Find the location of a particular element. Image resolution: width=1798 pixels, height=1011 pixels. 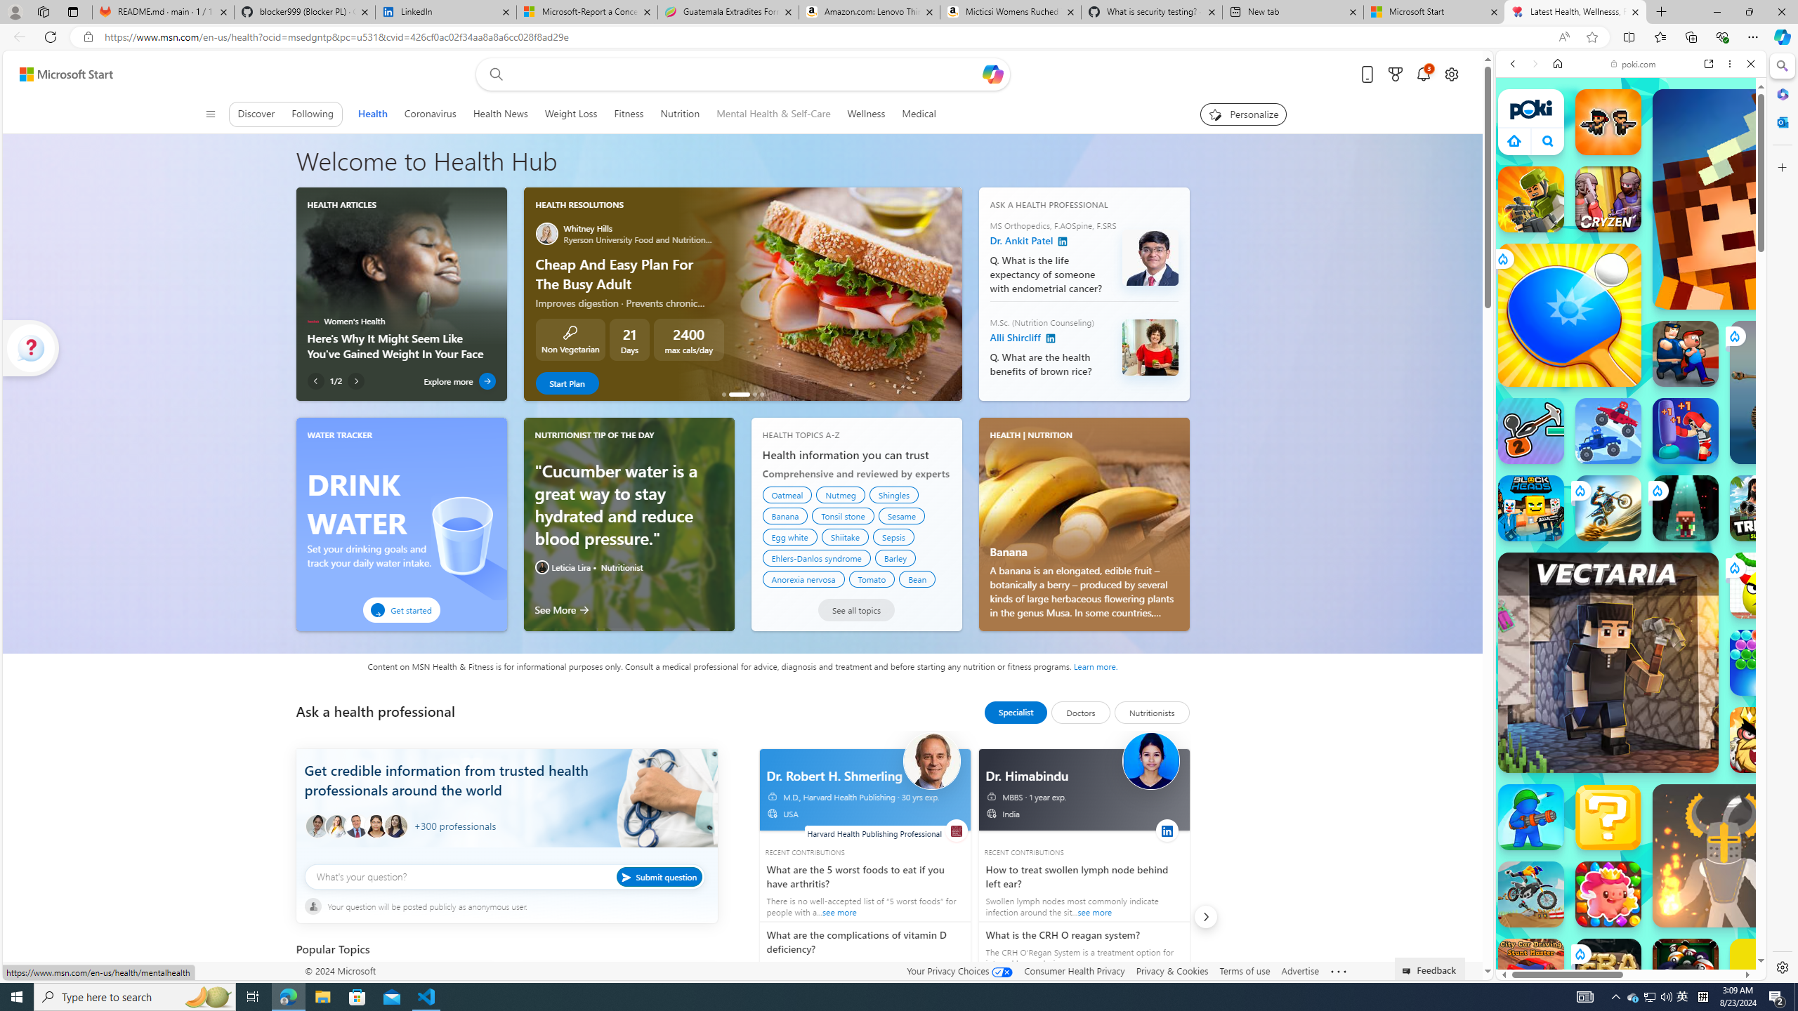

Show More Io Games is located at coordinates (1717, 435).